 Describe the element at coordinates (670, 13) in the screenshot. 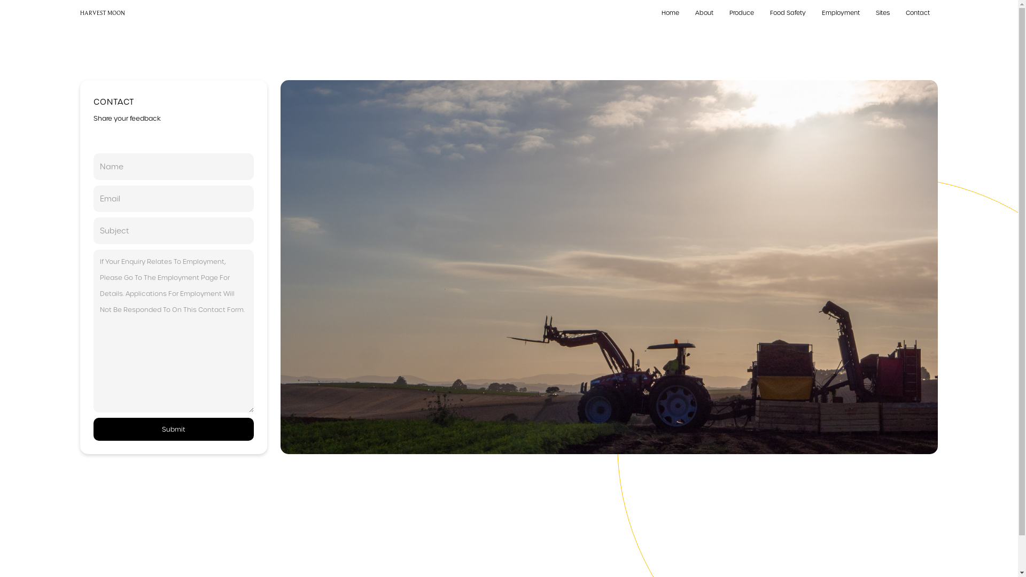

I see `Home` at that location.